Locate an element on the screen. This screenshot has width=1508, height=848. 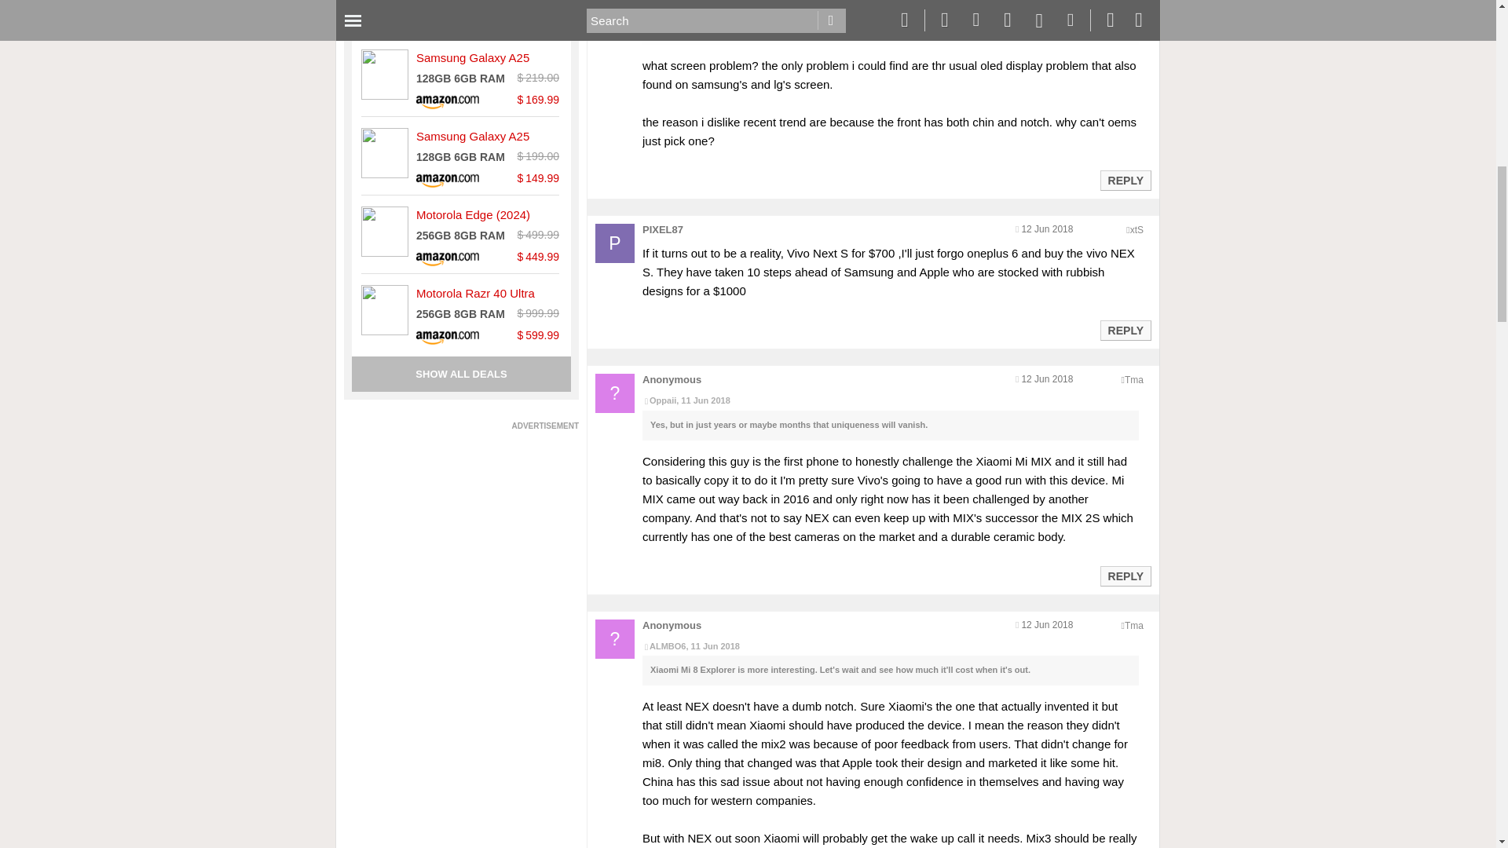
Encoded anonymized location is located at coordinates (1134, 625).